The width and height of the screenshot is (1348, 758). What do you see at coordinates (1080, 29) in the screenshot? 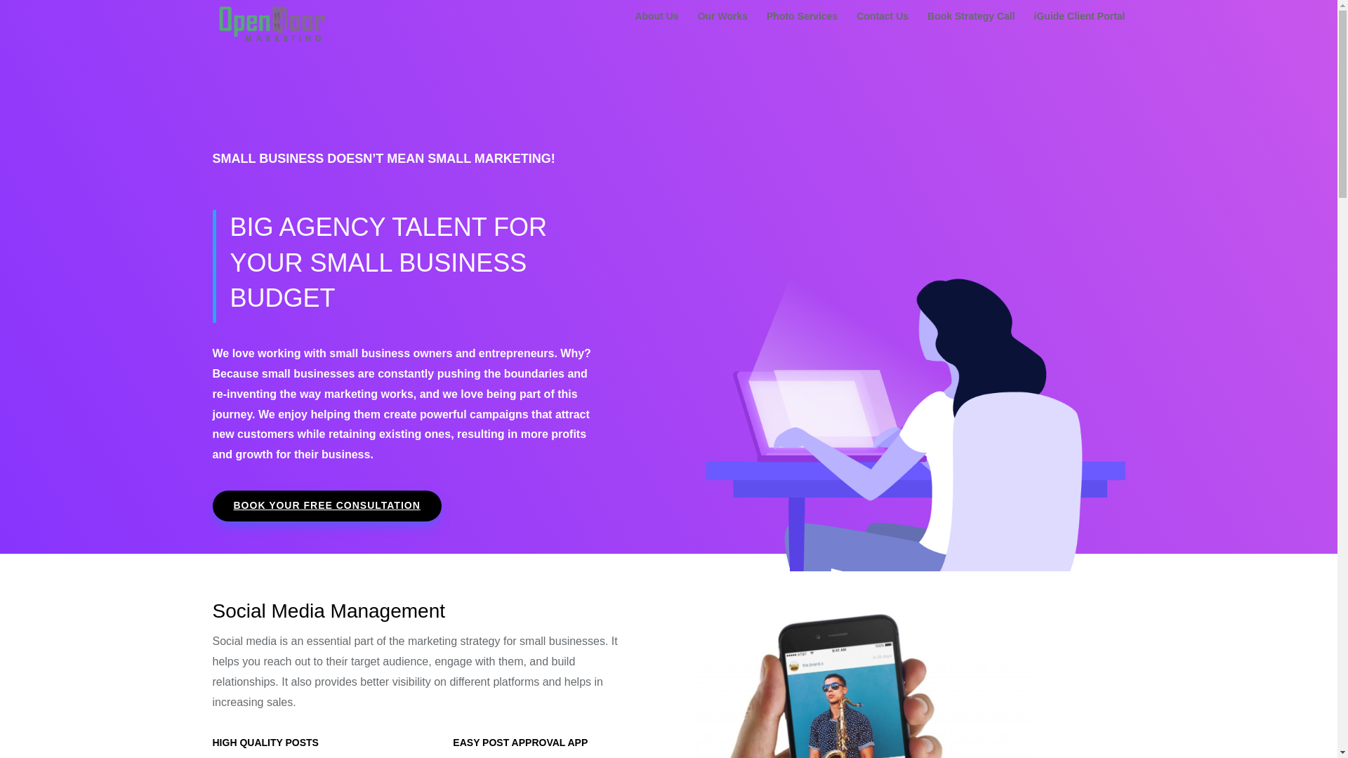
I see `iGuide Client Portal` at bounding box center [1080, 29].